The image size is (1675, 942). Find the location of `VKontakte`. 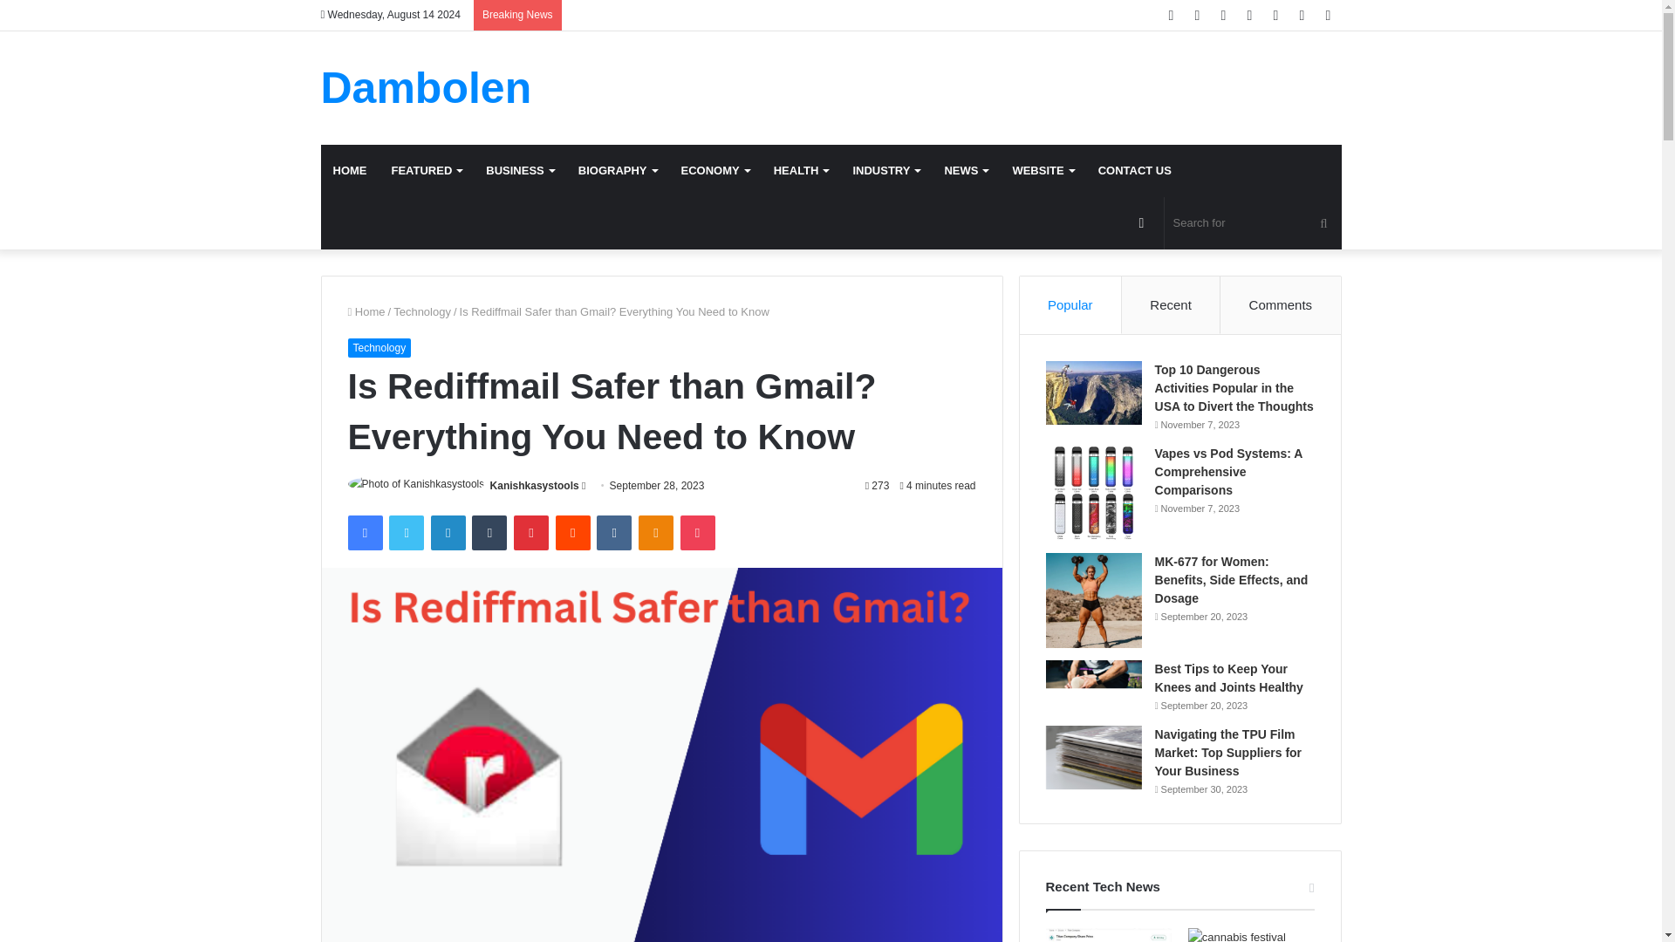

VKontakte is located at coordinates (613, 532).